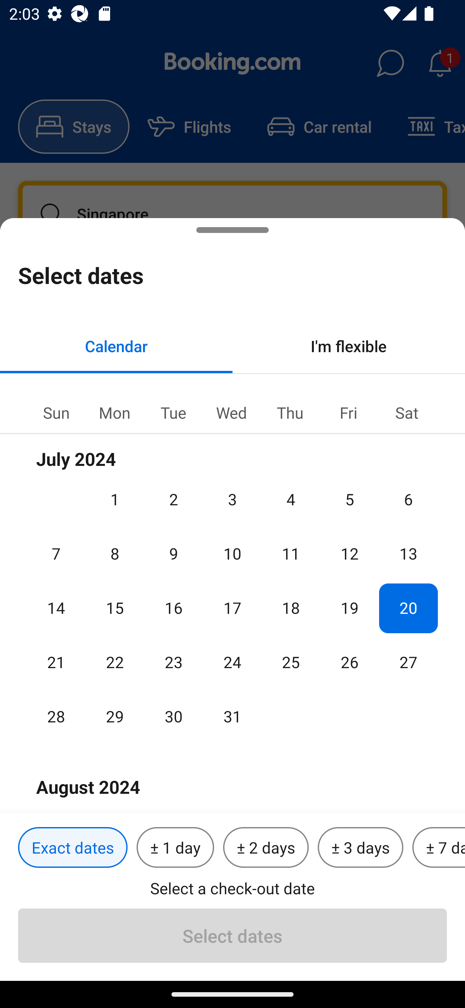  I want to click on ± 1 day, so click(175, 848).